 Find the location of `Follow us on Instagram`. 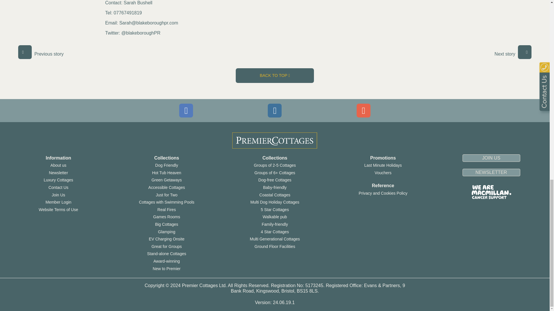

Follow us on Instagram is located at coordinates (274, 111).